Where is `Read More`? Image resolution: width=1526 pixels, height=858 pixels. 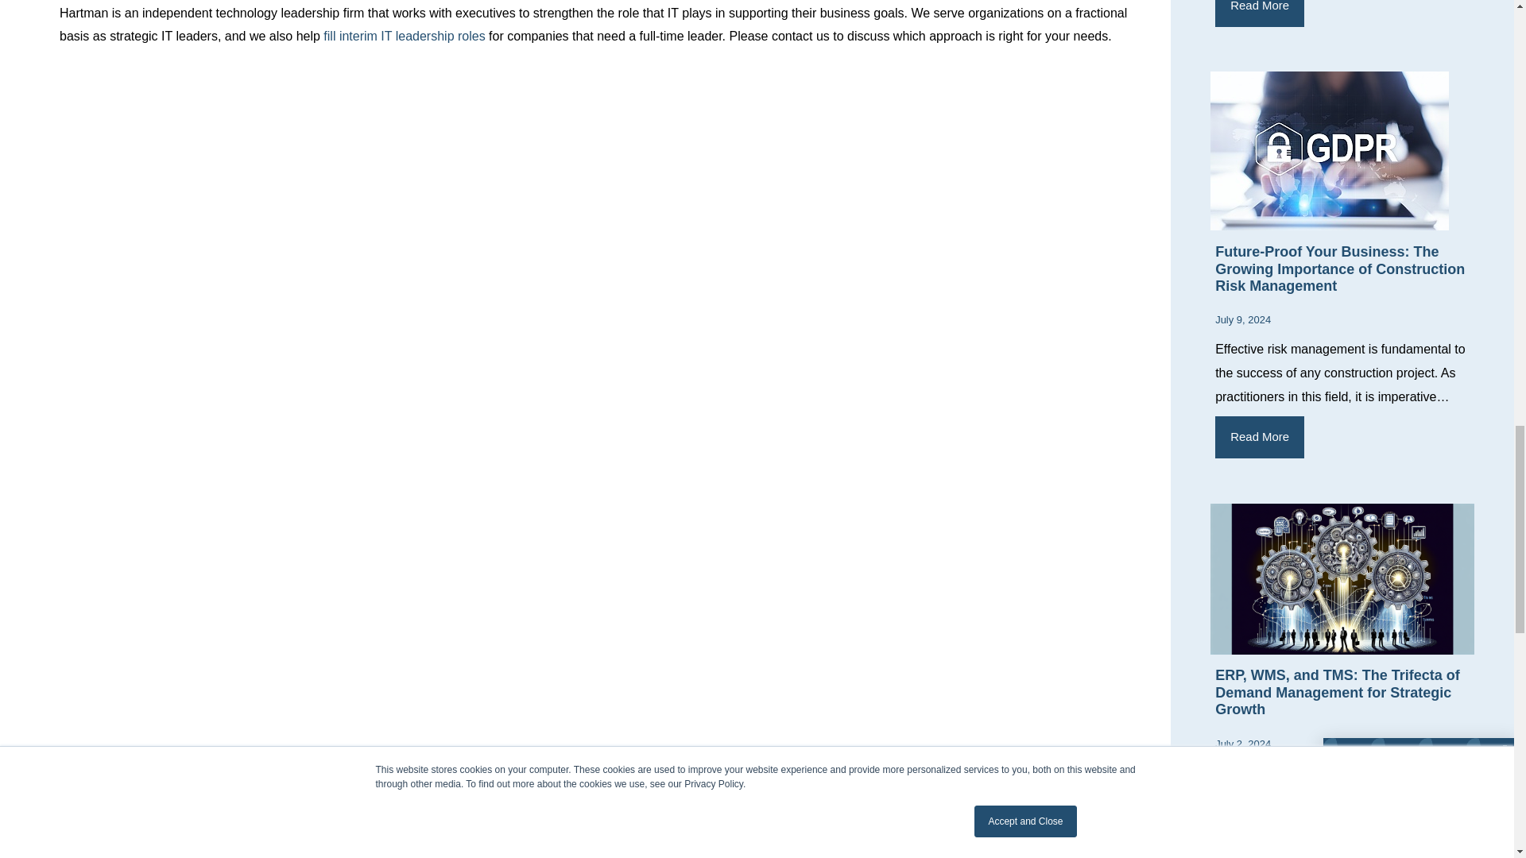
Read More is located at coordinates (1259, 13).